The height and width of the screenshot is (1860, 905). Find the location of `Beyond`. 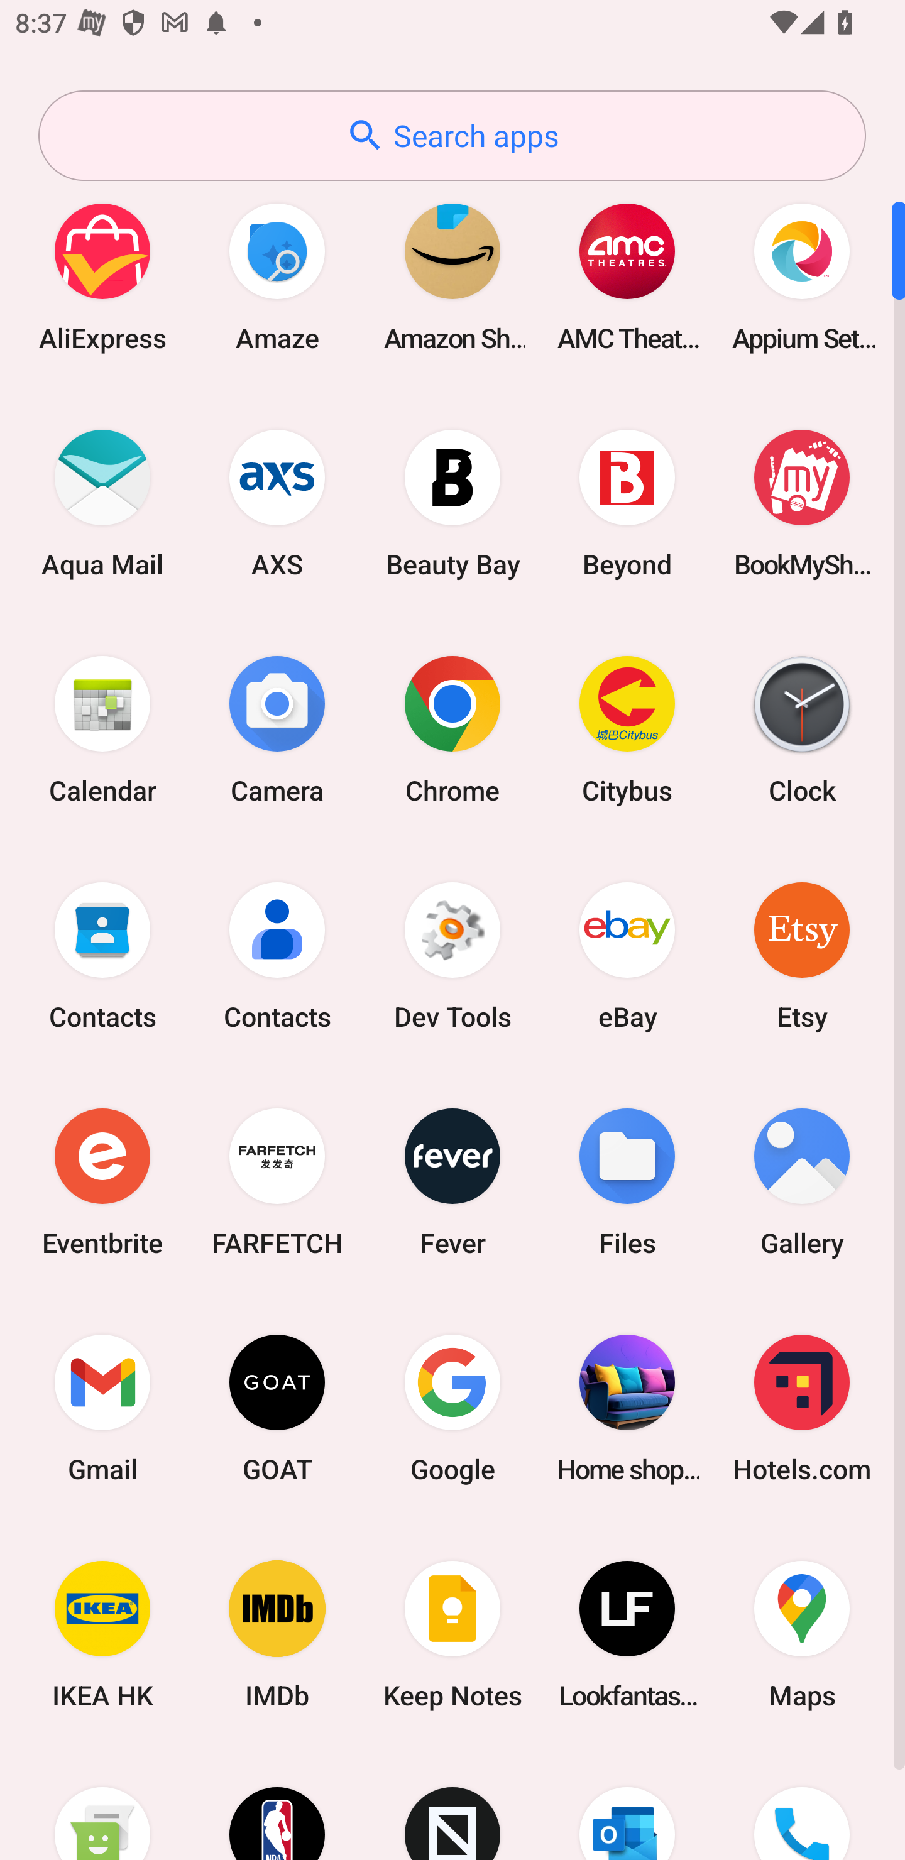

Beyond is located at coordinates (627, 503).